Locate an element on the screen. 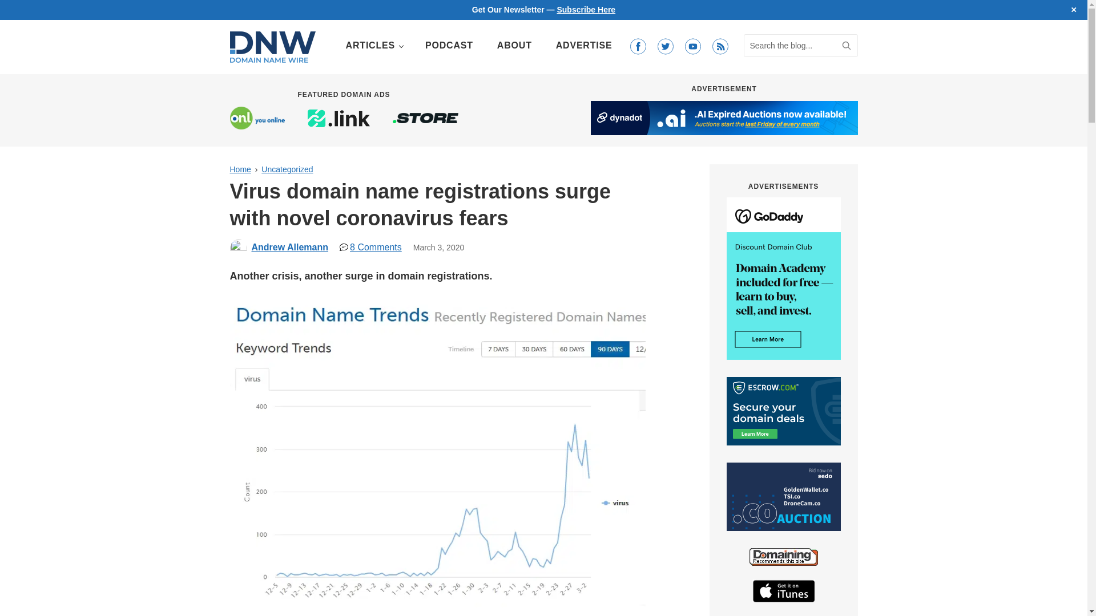 This screenshot has width=1096, height=616. 8 Comments is located at coordinates (371, 247).